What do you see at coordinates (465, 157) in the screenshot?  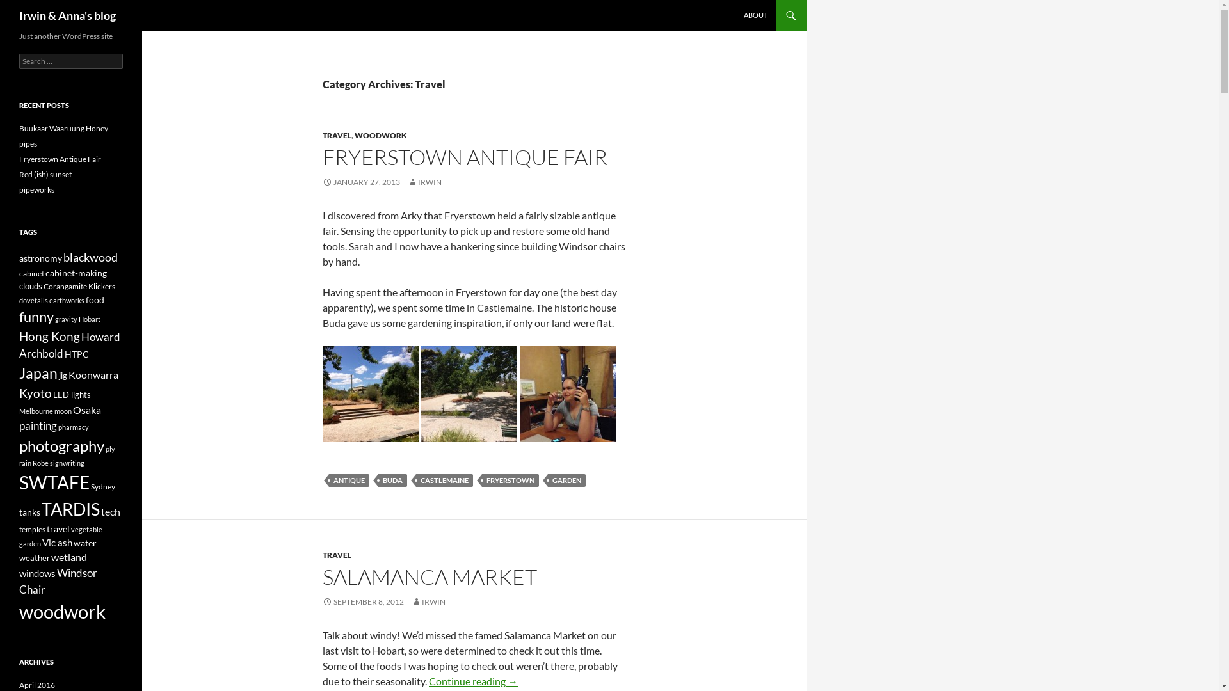 I see `FRYERSTOWN ANTIQUE FAIR` at bounding box center [465, 157].